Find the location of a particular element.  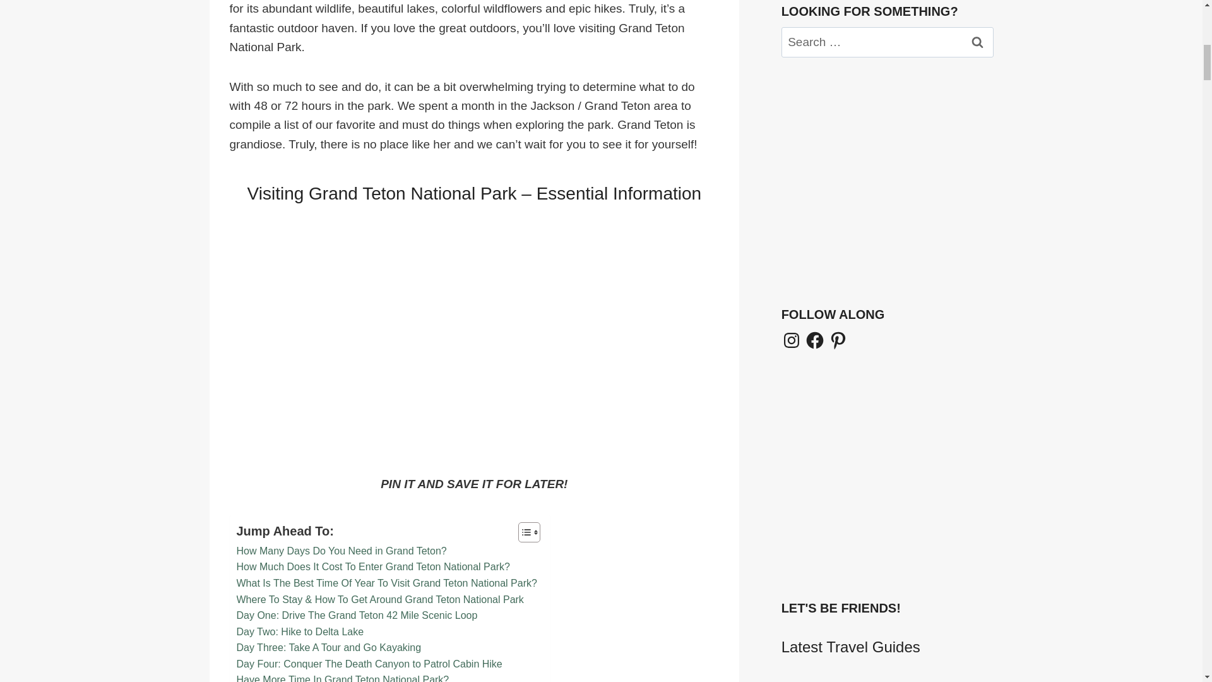

How Many Days Do You Need in Grand Teton? is located at coordinates (341, 551).